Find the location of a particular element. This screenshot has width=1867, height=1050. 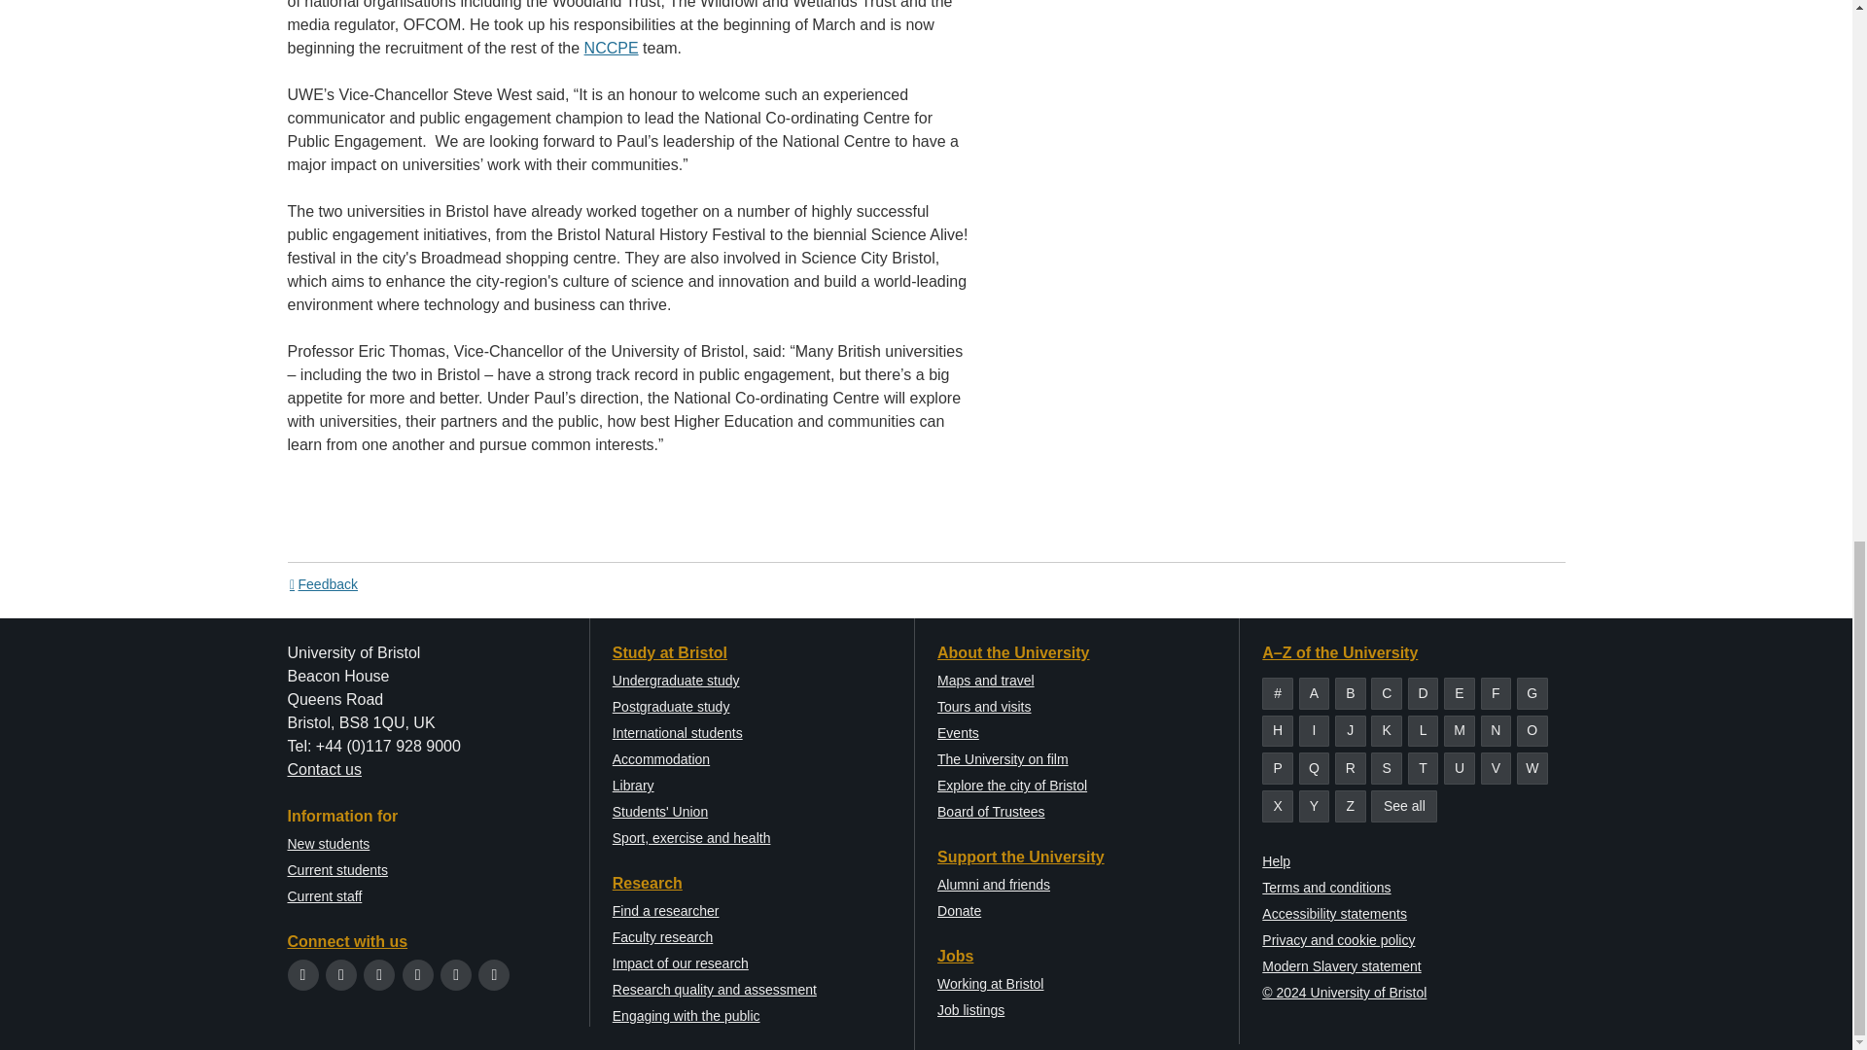

NCCPE is located at coordinates (611, 49).